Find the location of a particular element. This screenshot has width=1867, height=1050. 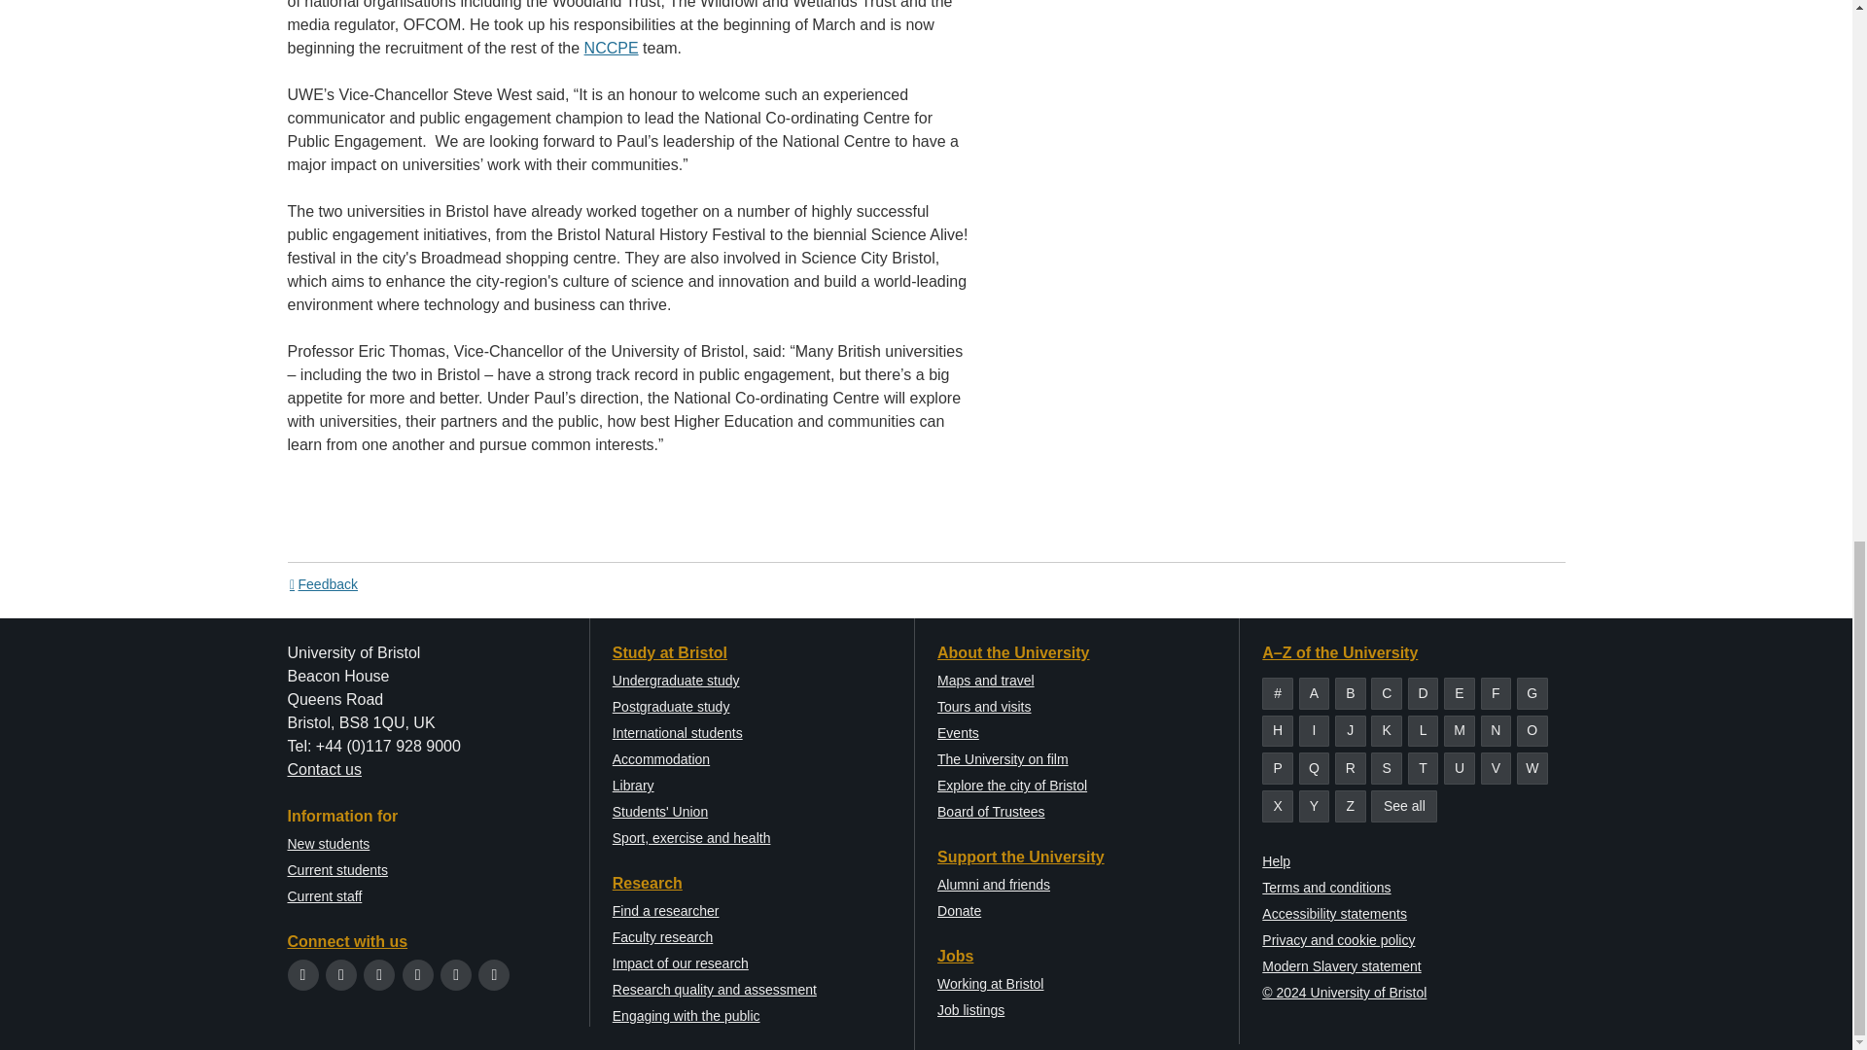

NCCPE is located at coordinates (611, 49).